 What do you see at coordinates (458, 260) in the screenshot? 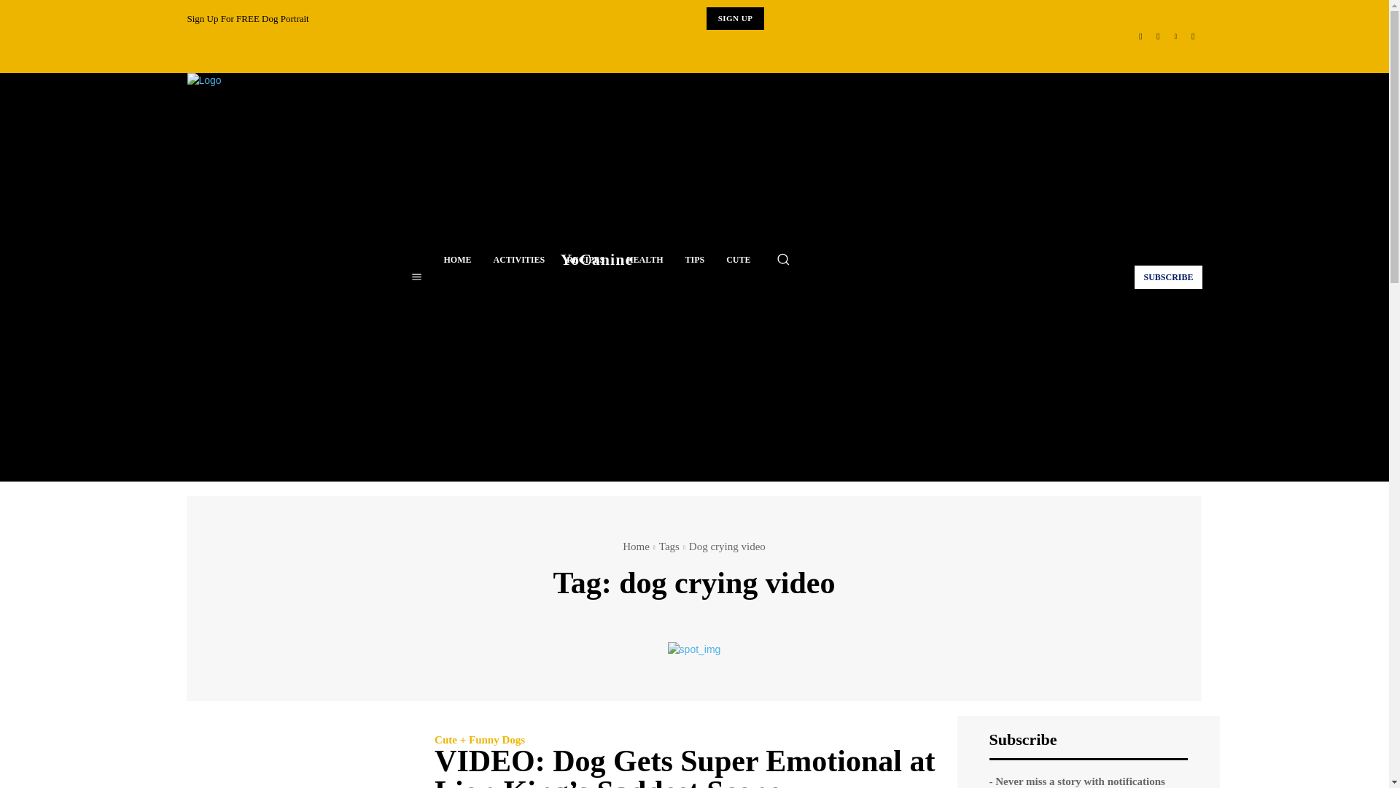
I see `HOME` at bounding box center [458, 260].